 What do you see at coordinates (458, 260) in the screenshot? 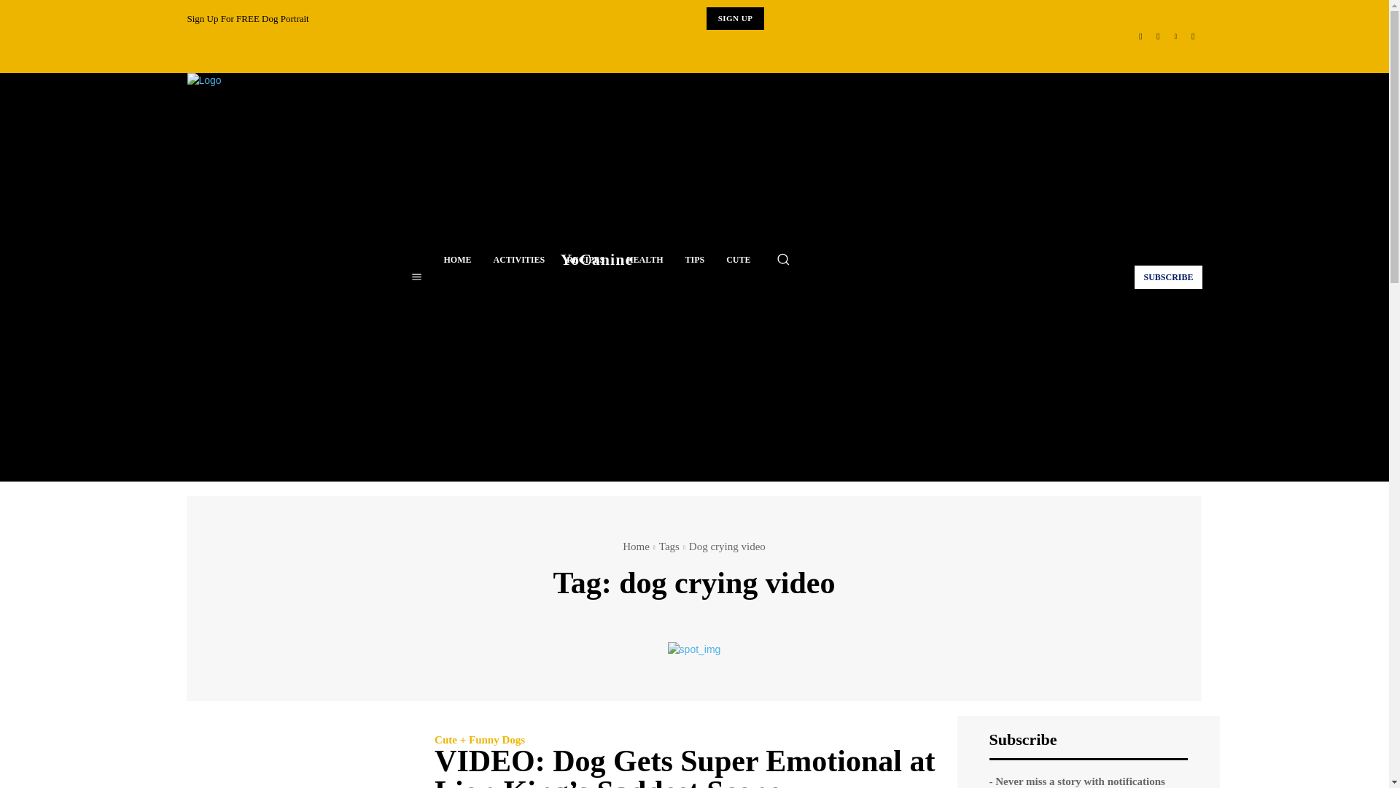
I see `HOME` at bounding box center [458, 260].